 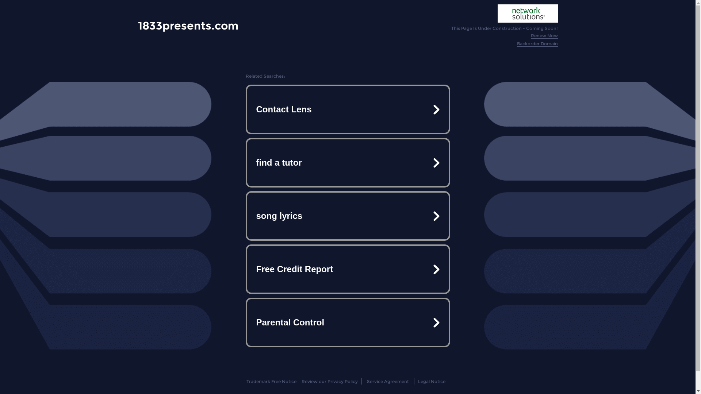 What do you see at coordinates (348, 163) in the screenshot?
I see `find a tutor` at bounding box center [348, 163].